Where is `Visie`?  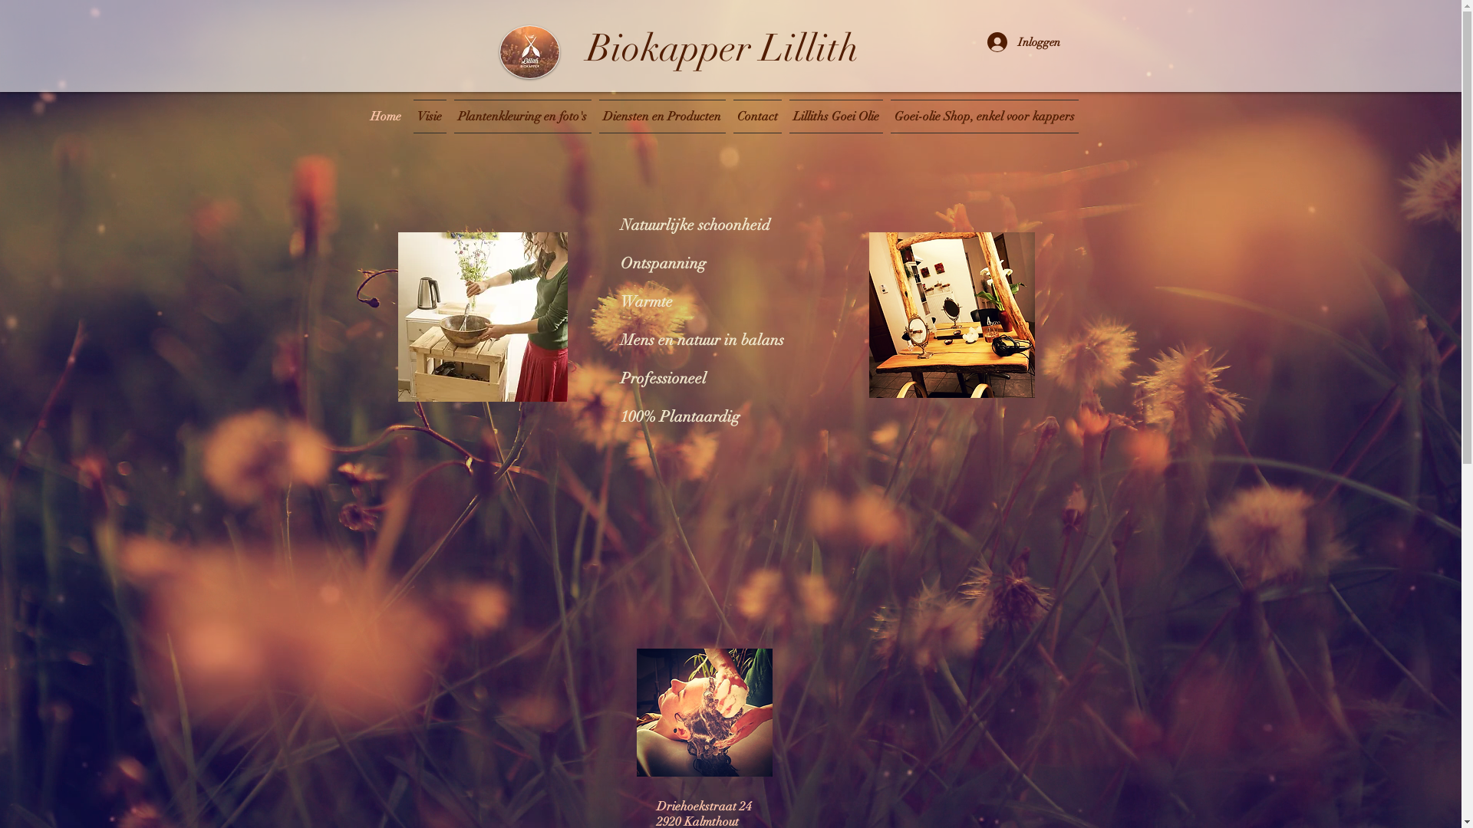 Visie is located at coordinates (430, 117).